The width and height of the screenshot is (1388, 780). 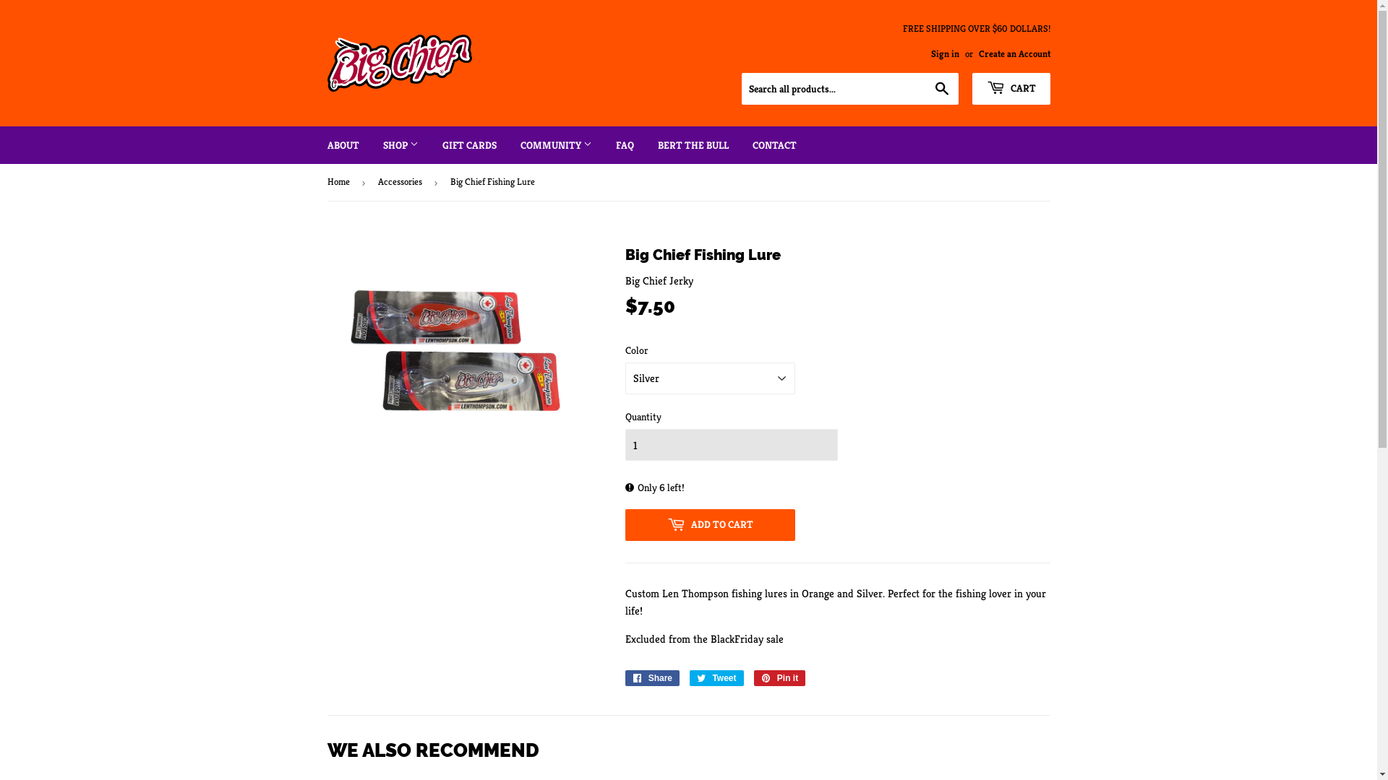 What do you see at coordinates (941, 90) in the screenshot?
I see `Search` at bounding box center [941, 90].